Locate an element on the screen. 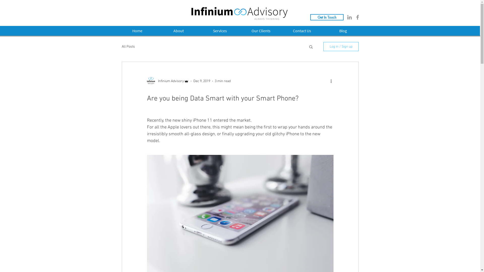 The width and height of the screenshot is (484, 272). Blog is located at coordinates (343, 31).